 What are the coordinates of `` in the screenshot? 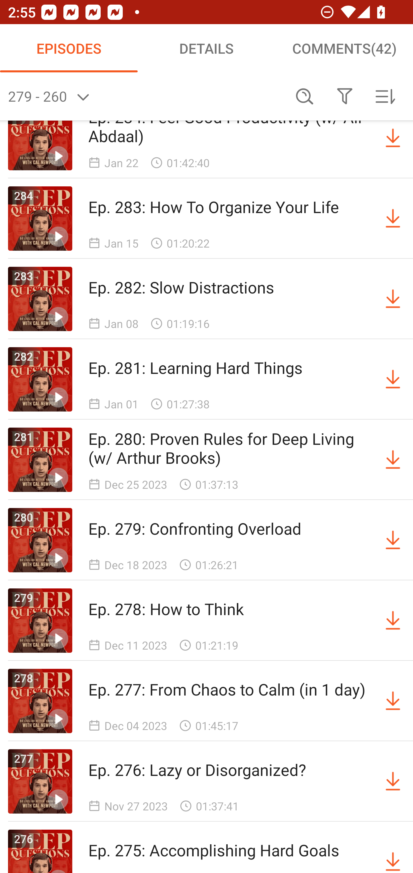 It's located at (344, 96).